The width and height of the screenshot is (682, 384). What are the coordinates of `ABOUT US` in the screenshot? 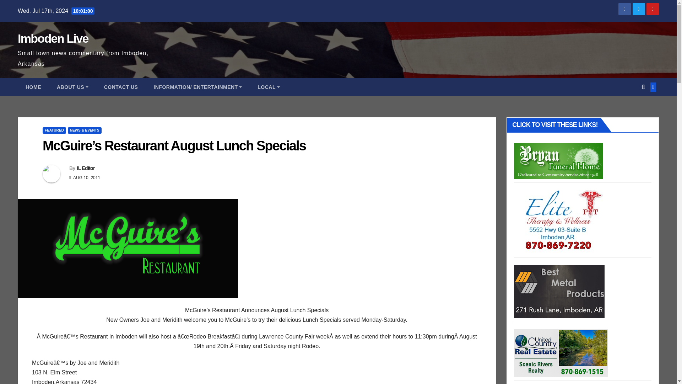 It's located at (72, 87).